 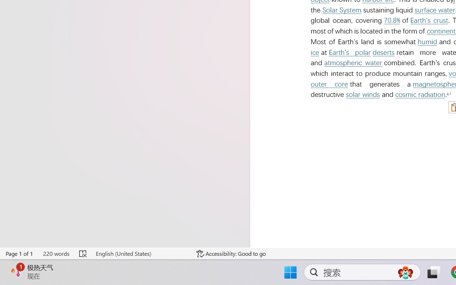 What do you see at coordinates (427, 42) in the screenshot?
I see `humid` at bounding box center [427, 42].